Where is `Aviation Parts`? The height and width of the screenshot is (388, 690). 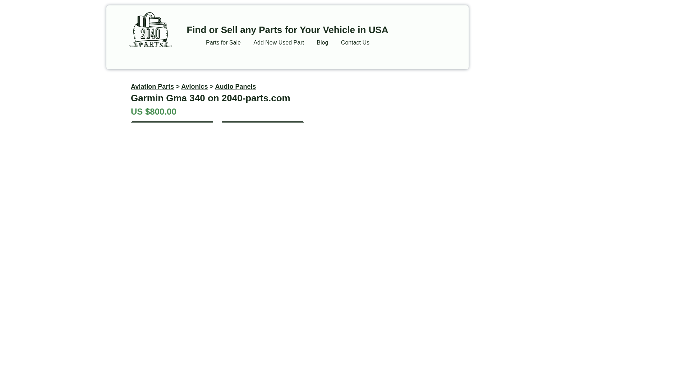
Aviation Parts is located at coordinates (152, 86).